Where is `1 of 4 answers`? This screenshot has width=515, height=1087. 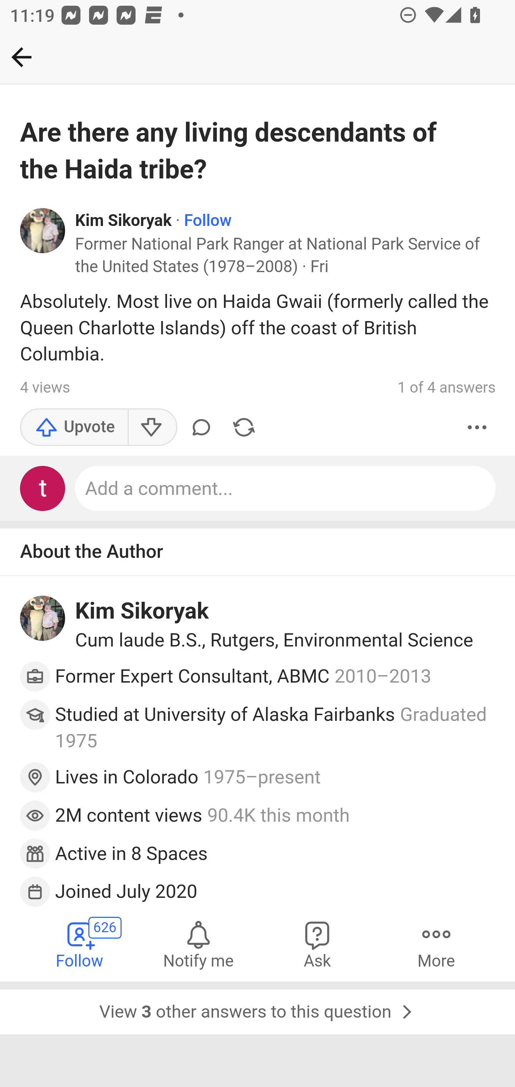
1 of 4 answers is located at coordinates (446, 387).